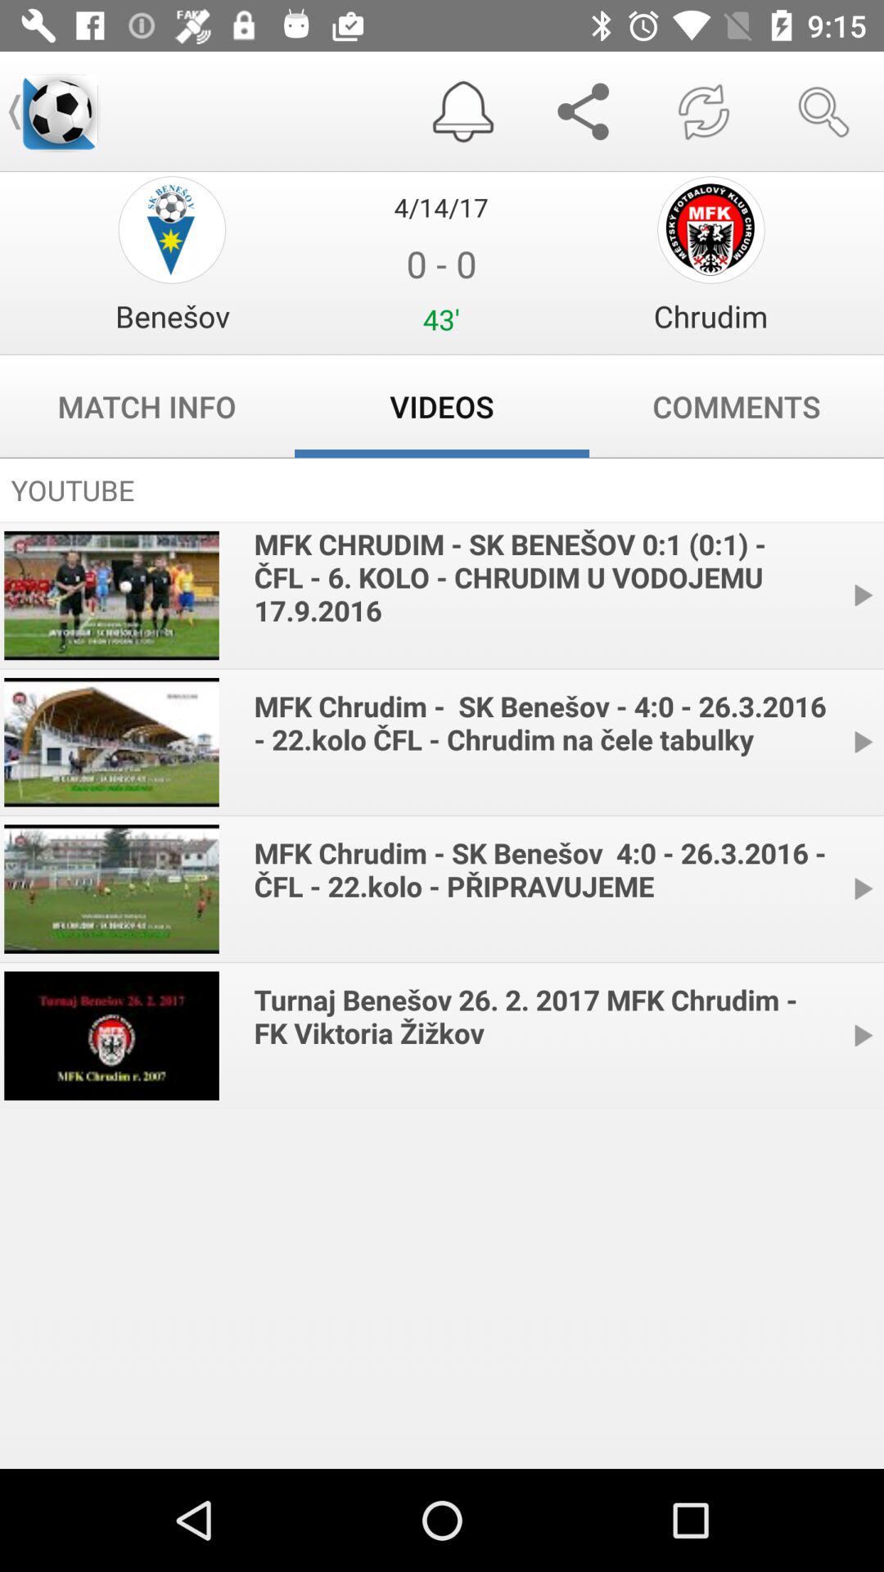  What do you see at coordinates (441, 206) in the screenshot?
I see `swipe until 4/14/17 item` at bounding box center [441, 206].